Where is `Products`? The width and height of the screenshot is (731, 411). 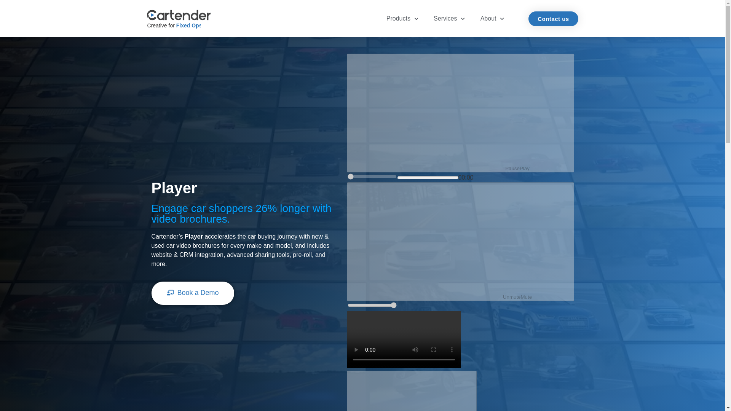
Products is located at coordinates (402, 19).